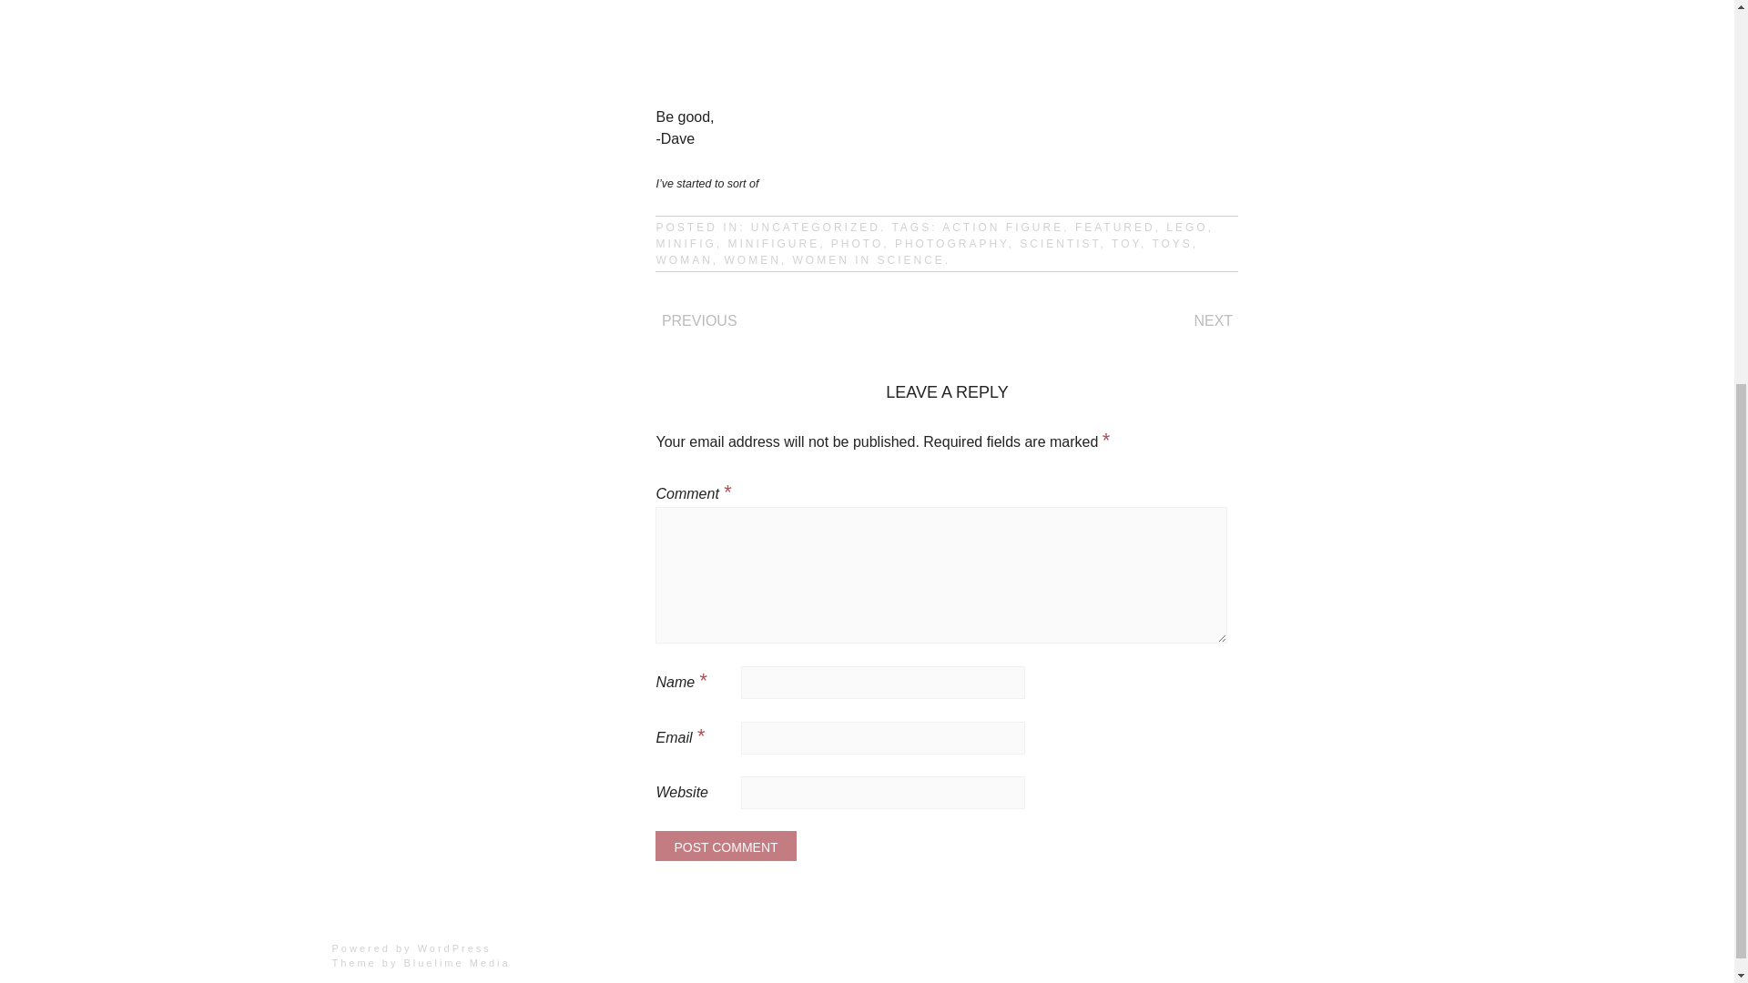 The width and height of the screenshot is (1748, 983). What do you see at coordinates (699, 320) in the screenshot?
I see `PREVIOUS` at bounding box center [699, 320].